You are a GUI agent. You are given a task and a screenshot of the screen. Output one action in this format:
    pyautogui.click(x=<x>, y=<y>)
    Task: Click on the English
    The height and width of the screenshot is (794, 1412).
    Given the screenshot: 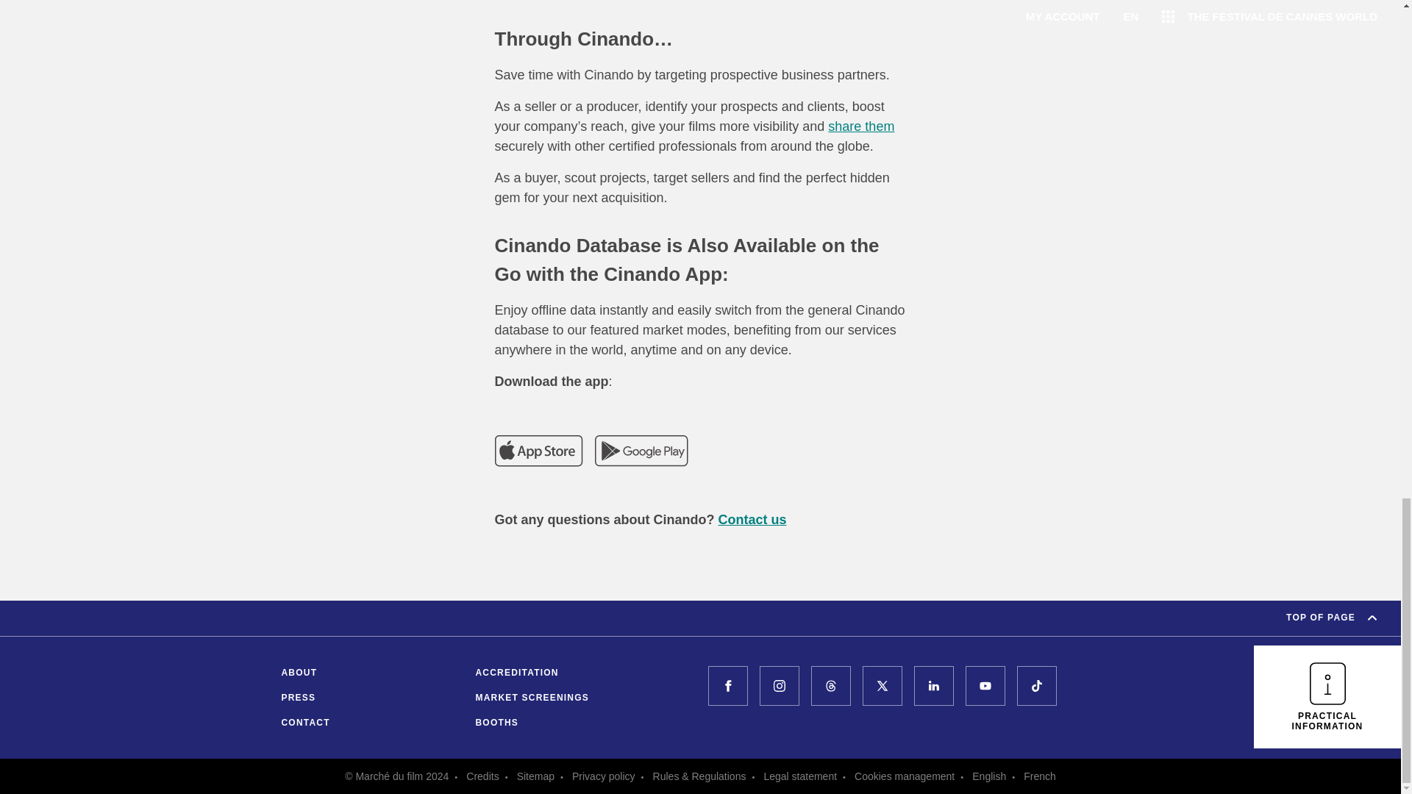 What is the action you would take?
    pyautogui.click(x=988, y=776)
    